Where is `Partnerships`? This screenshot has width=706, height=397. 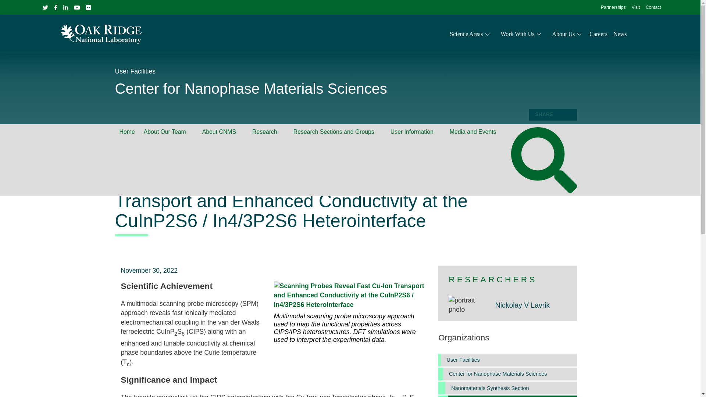 Partnerships is located at coordinates (613, 8).